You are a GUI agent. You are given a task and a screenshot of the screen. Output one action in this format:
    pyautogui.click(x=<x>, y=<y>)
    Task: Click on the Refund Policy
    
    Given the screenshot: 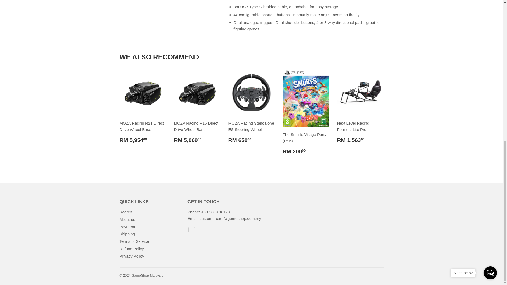 What is the action you would take?
    pyautogui.click(x=132, y=249)
    